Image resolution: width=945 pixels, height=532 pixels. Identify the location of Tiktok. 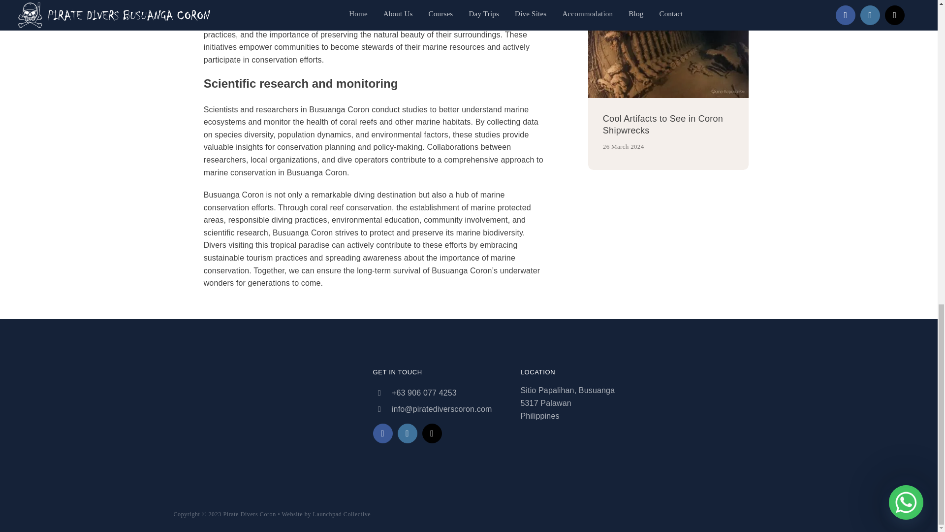
(432, 433).